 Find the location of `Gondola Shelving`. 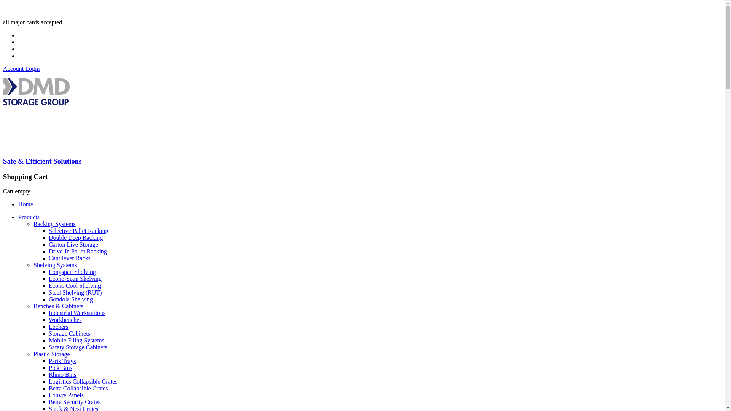

Gondola Shelving is located at coordinates (71, 299).